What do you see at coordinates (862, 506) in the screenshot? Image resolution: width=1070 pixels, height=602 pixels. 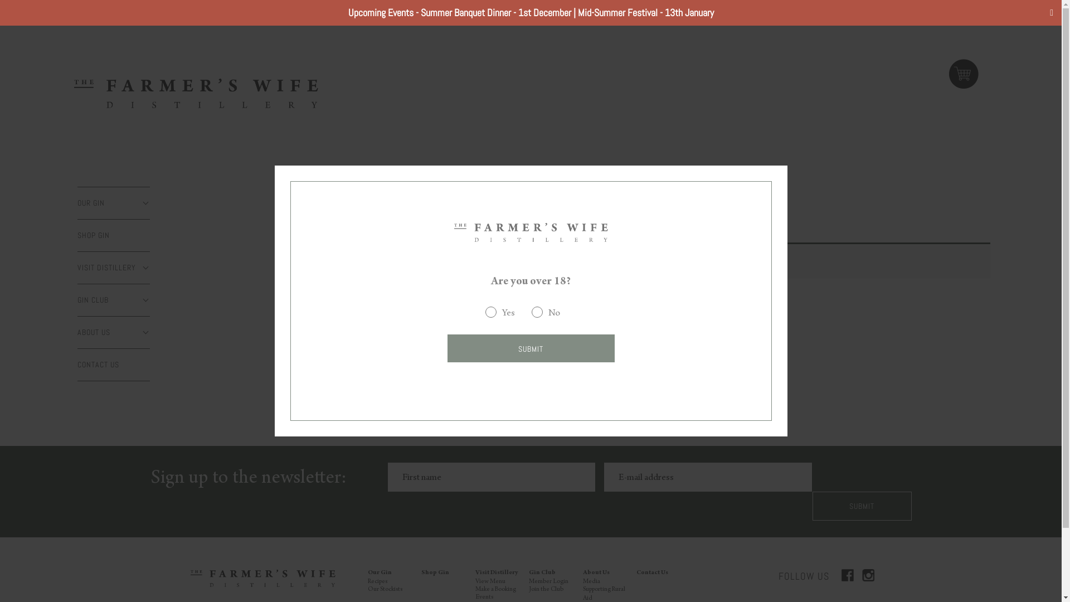 I see `Submit` at bounding box center [862, 506].